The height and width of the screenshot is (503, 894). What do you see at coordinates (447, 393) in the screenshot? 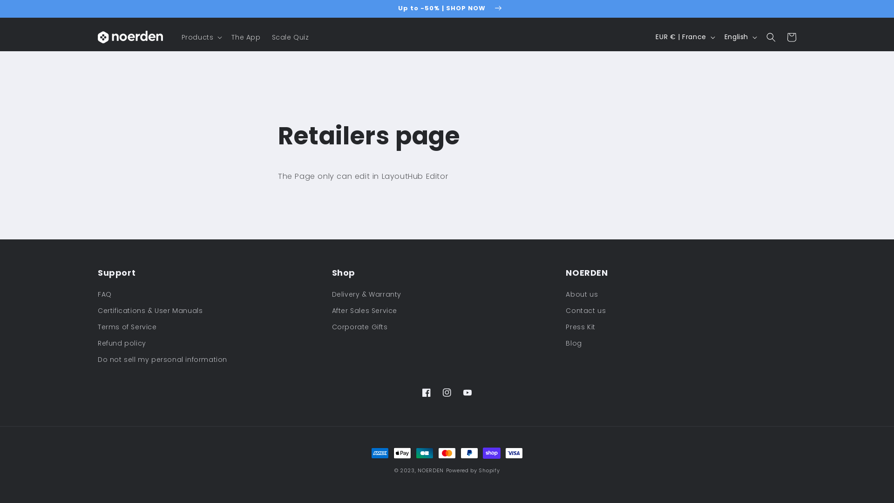
I see `Instagram` at bounding box center [447, 393].